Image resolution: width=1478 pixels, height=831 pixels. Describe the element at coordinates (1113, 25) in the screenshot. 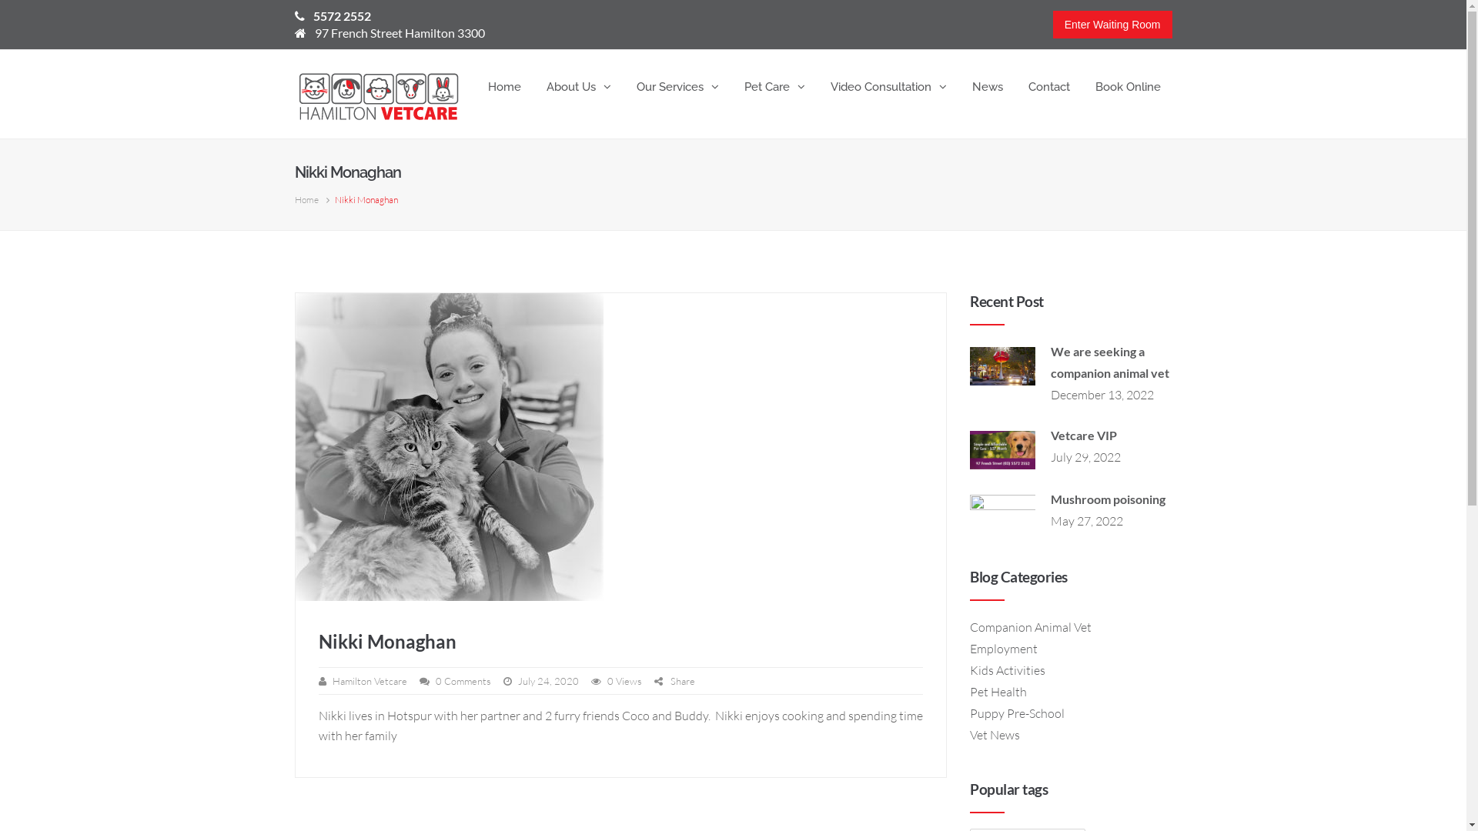

I see `Enter Waiting Room` at that location.